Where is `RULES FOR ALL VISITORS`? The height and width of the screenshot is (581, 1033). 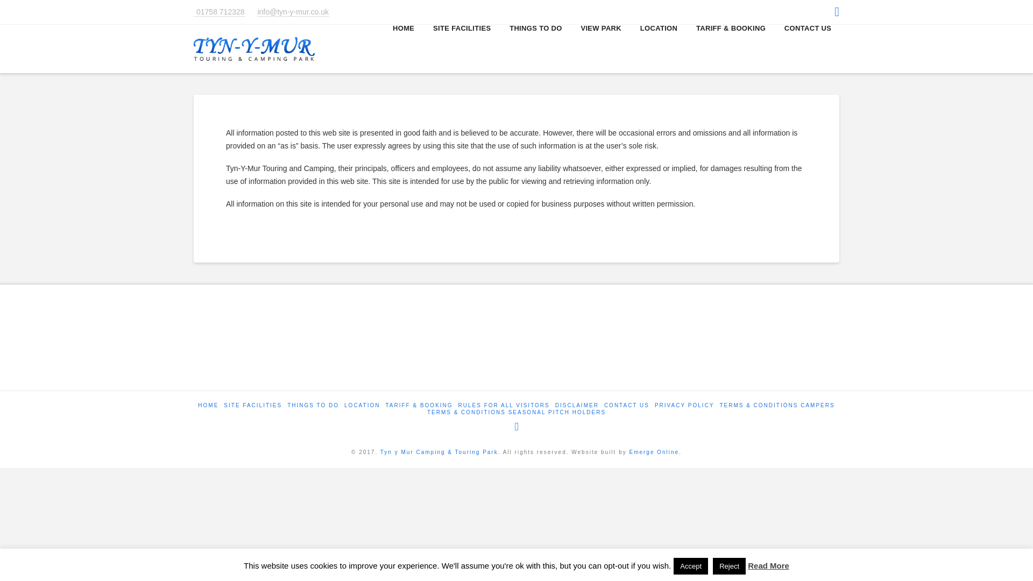
RULES FOR ALL VISITORS is located at coordinates (504, 406).